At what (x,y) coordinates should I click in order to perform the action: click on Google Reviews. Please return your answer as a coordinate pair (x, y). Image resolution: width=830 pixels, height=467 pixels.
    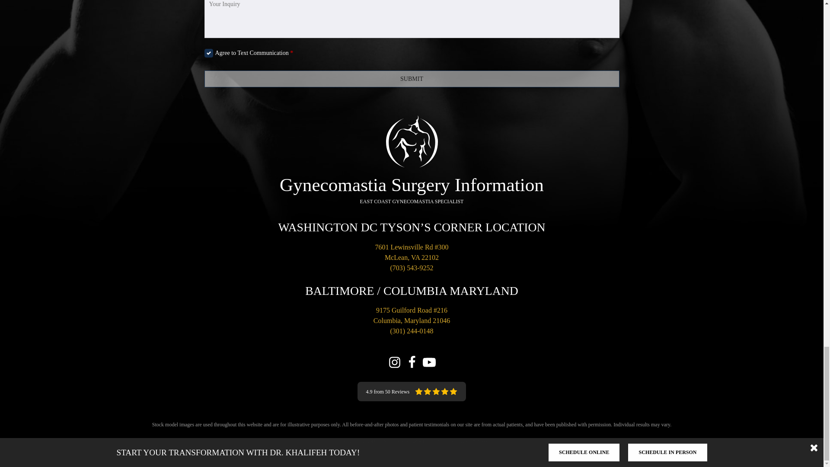
    Looking at the image, I should click on (411, 391).